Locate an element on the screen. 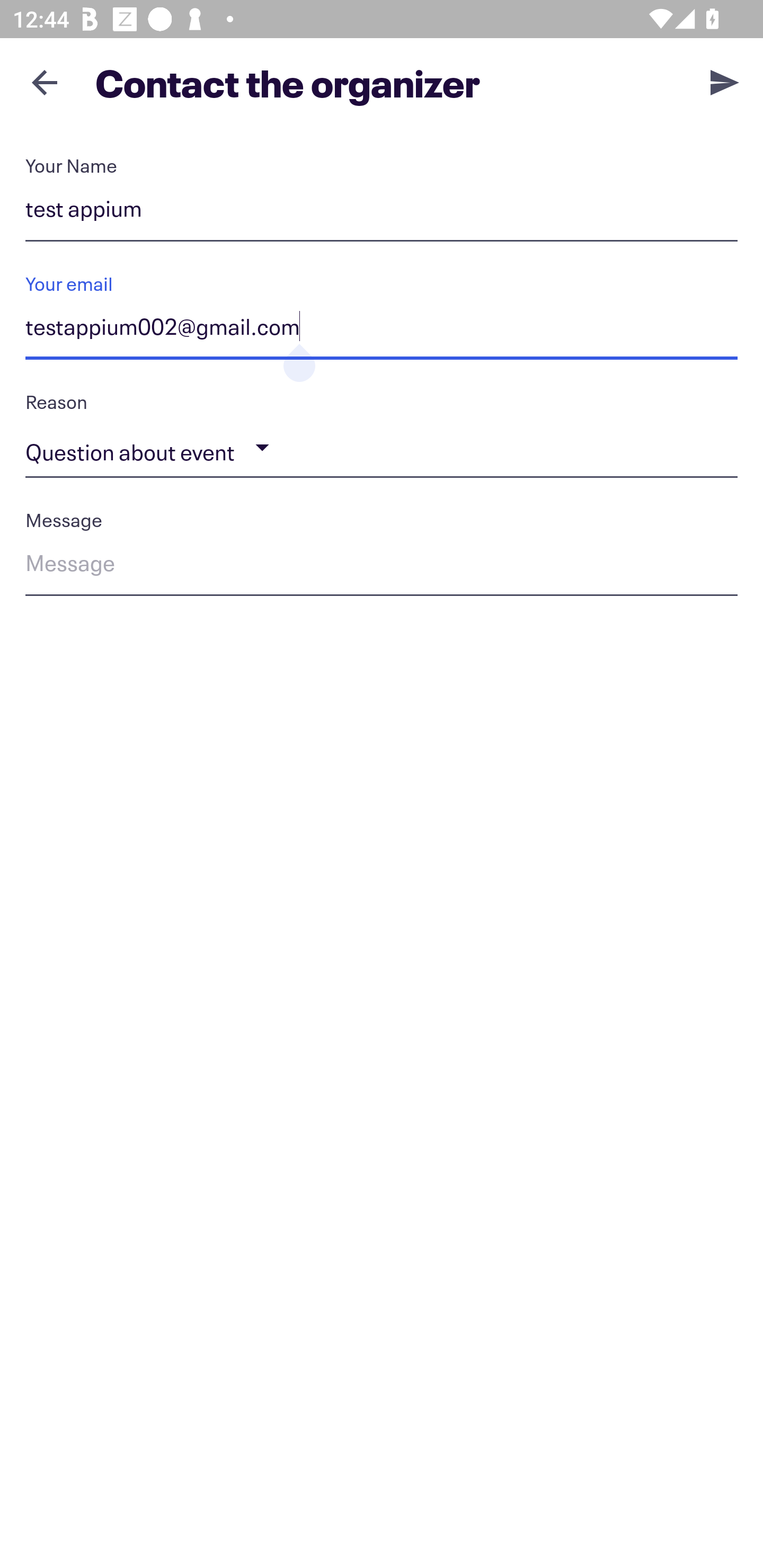 This screenshot has height=1568, width=763. testappium002@gmail.com is located at coordinates (381, 330).